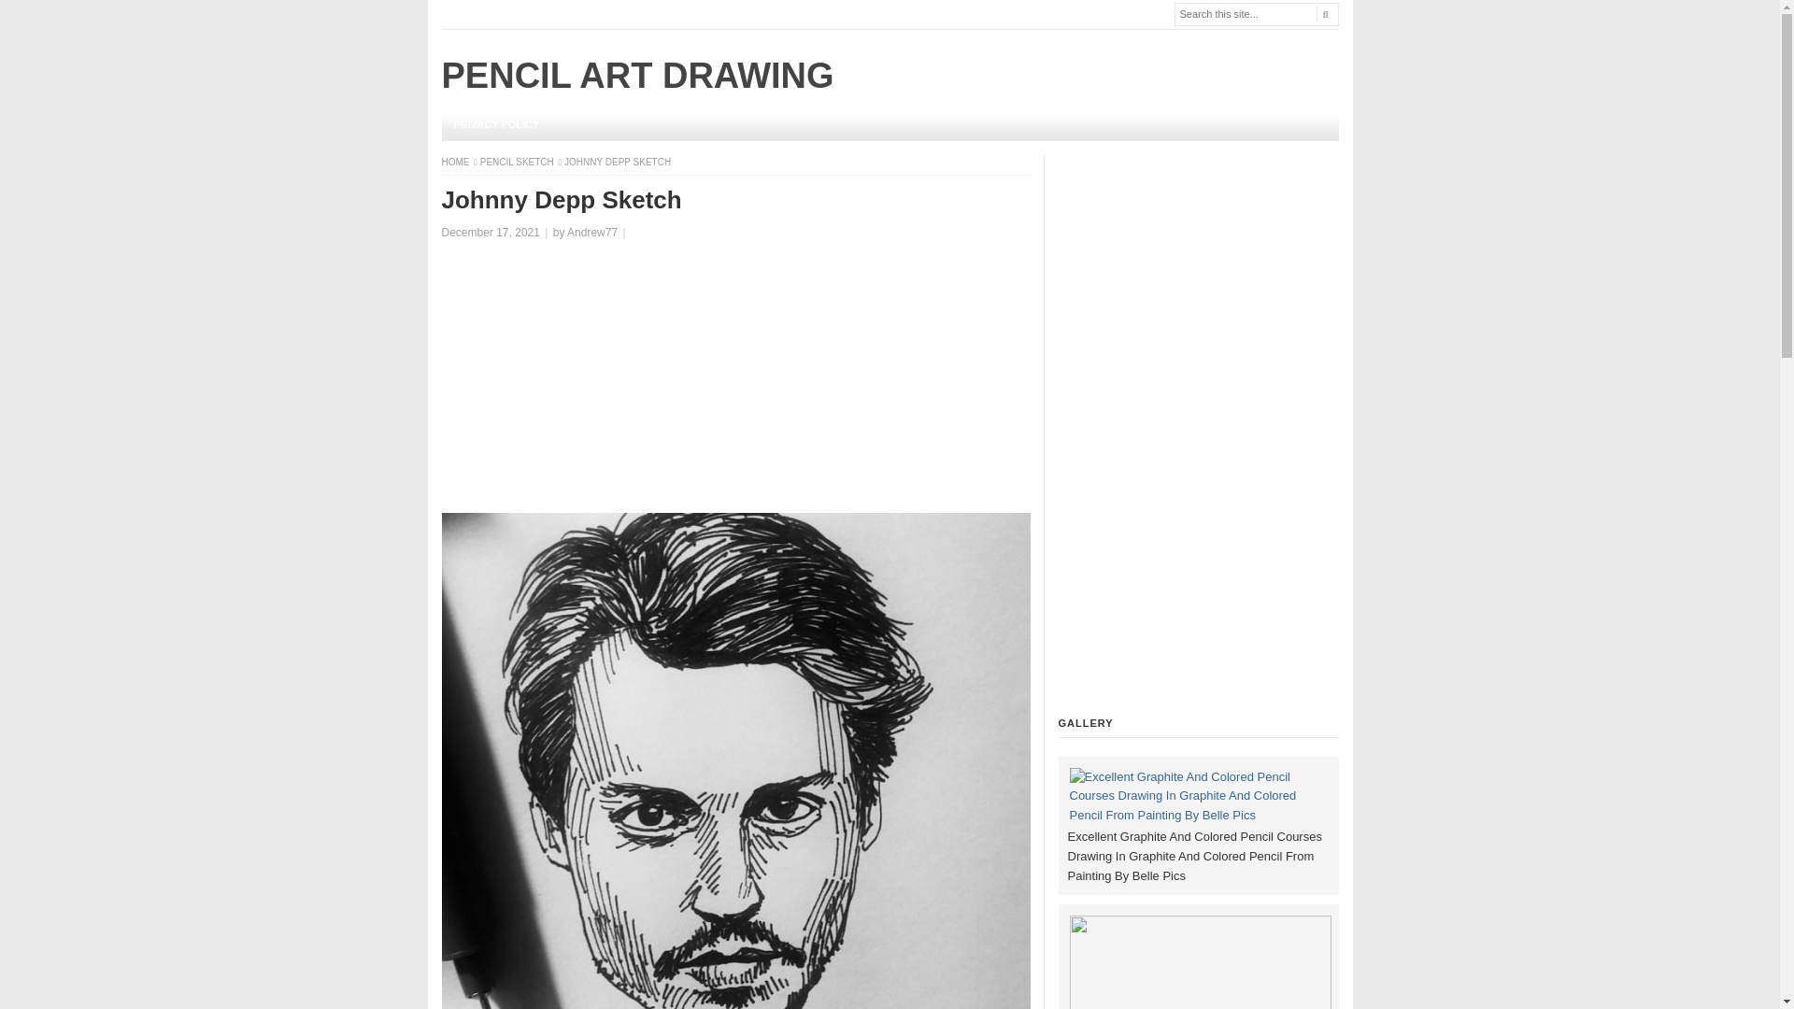 Image resolution: width=1794 pixels, height=1009 pixels. Describe the element at coordinates (495, 124) in the screenshot. I see `PRIVACY POLICY` at that location.